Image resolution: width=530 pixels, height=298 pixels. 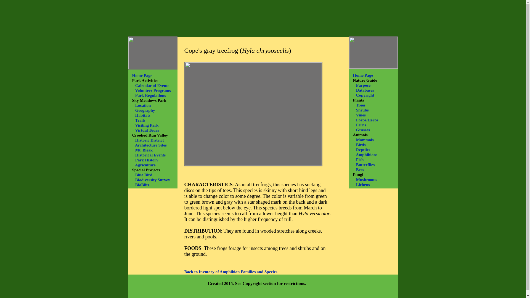 What do you see at coordinates (360, 160) in the screenshot?
I see `Fish` at bounding box center [360, 160].